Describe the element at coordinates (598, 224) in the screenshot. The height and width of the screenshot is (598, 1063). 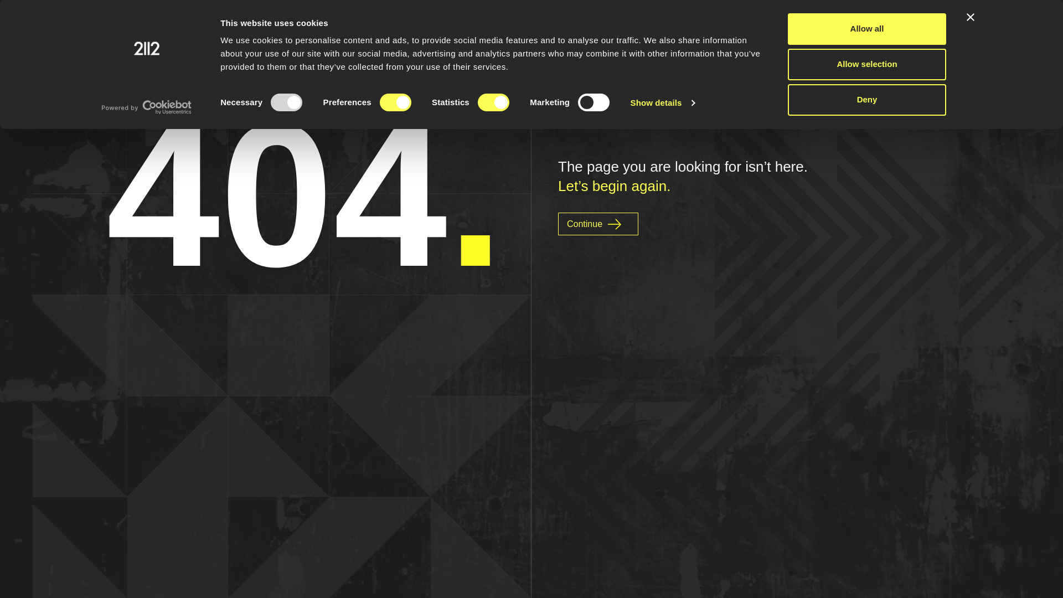
I see `Continue` at that location.